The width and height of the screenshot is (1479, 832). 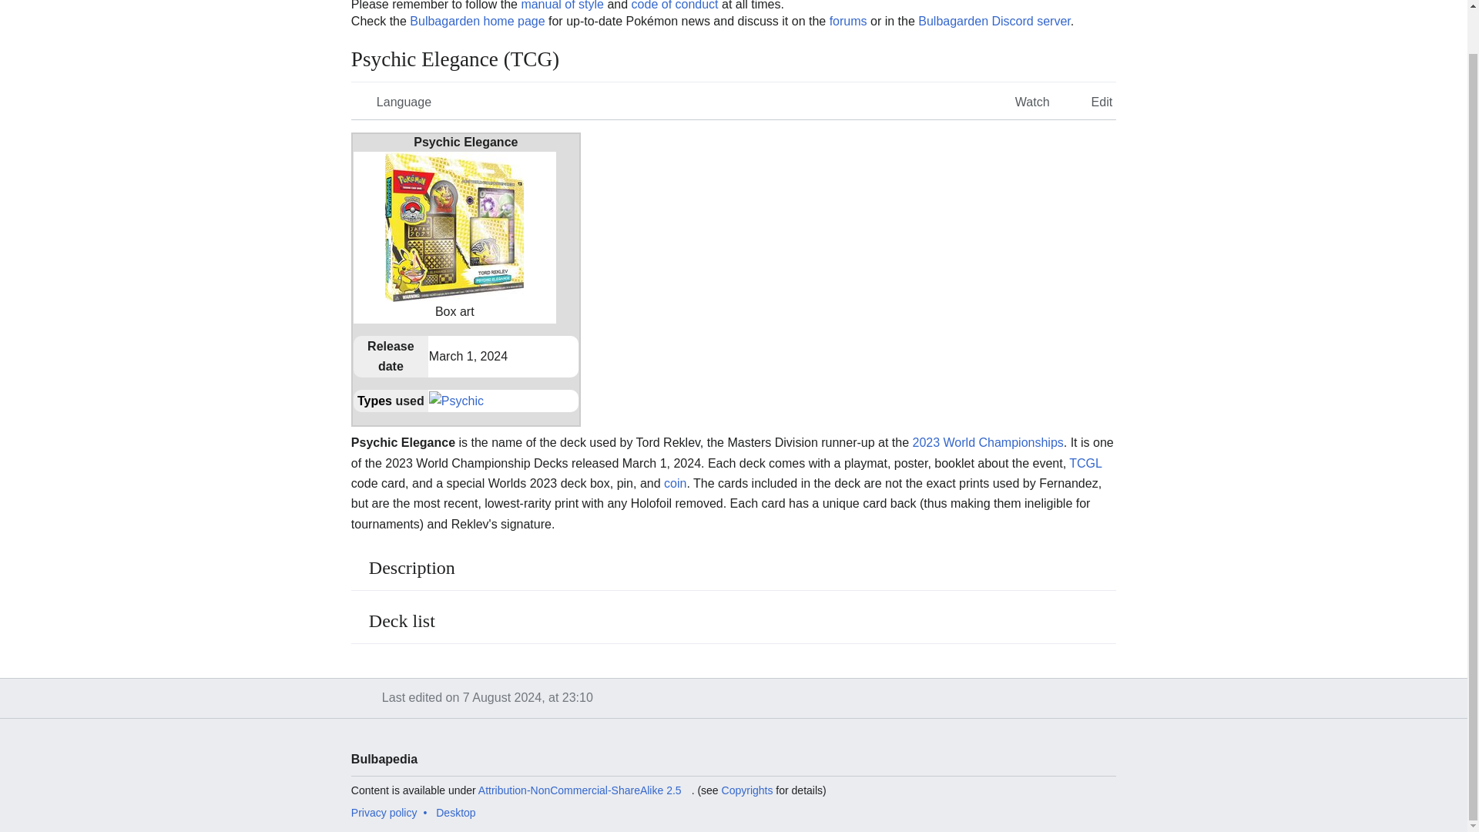 I want to click on Watch, so click(x=1021, y=101).